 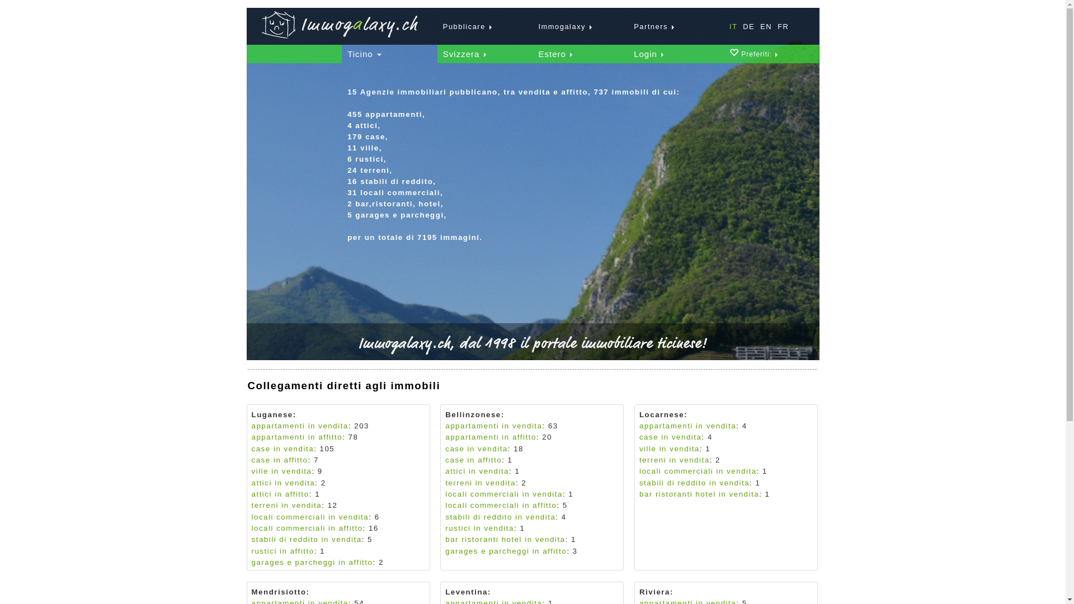 What do you see at coordinates (651, 27) in the screenshot?
I see `Partners` at bounding box center [651, 27].